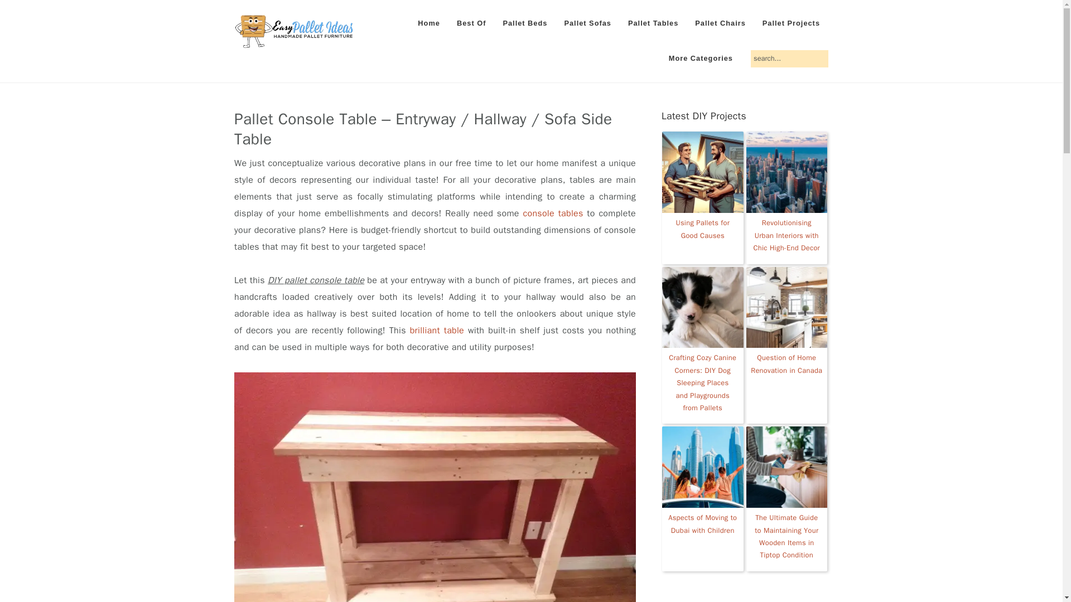 The width and height of the screenshot is (1071, 602). What do you see at coordinates (701, 59) in the screenshot?
I see `More Categories` at bounding box center [701, 59].